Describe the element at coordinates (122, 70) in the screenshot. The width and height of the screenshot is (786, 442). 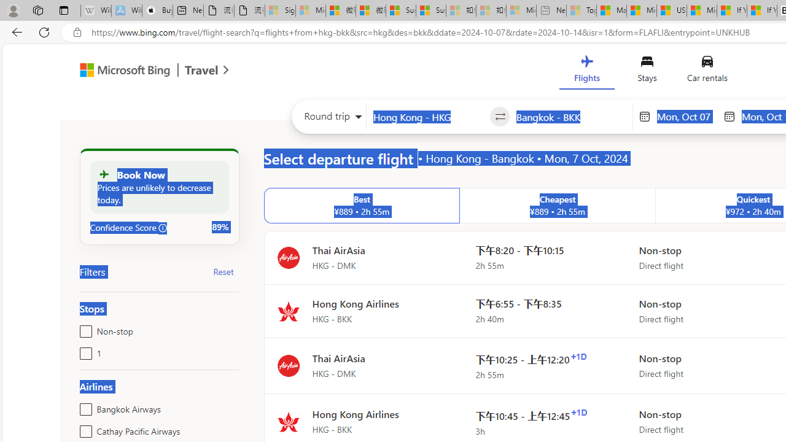
I see `Class: msft-bing-logo msft-bing-logo-desktop` at that location.